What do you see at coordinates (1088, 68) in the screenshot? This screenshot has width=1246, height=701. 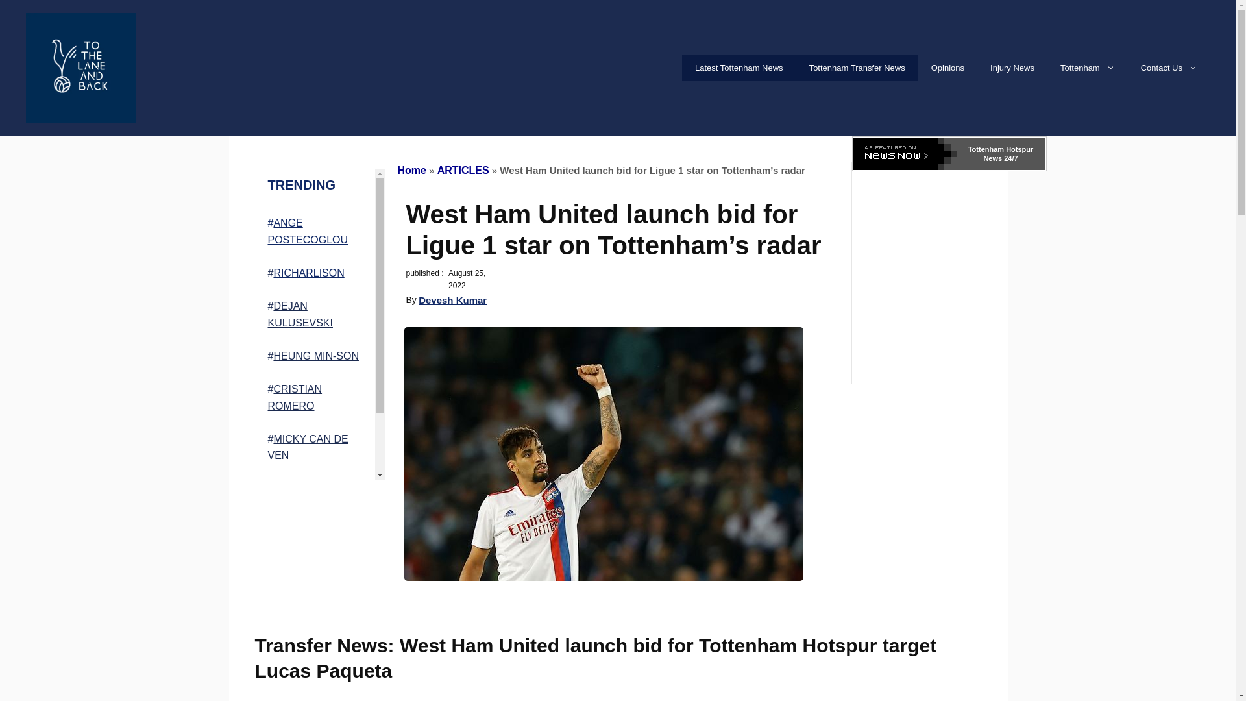 I see `Tottenham` at bounding box center [1088, 68].